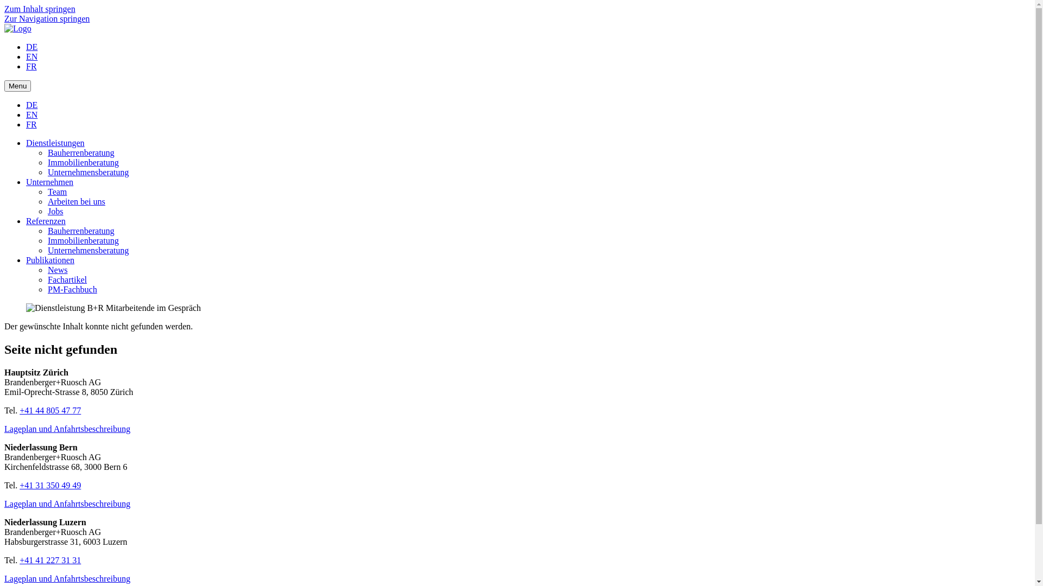 The height and width of the screenshot is (586, 1043). What do you see at coordinates (67, 429) in the screenshot?
I see `Lageplan und Anfahrtsbeschreibung` at bounding box center [67, 429].